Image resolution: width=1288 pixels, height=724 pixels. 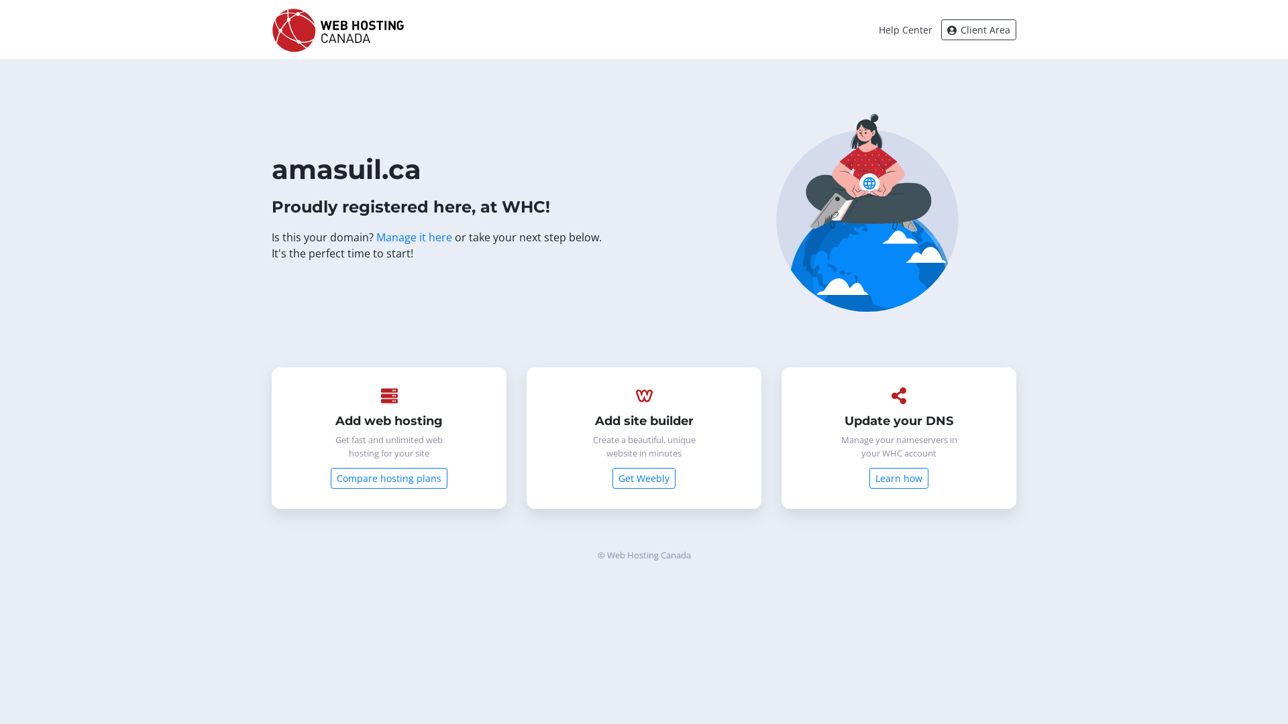 I want to click on Client Area, so click(x=979, y=29).